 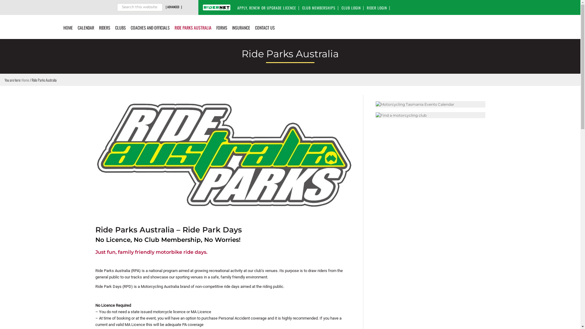 What do you see at coordinates (163, 3) in the screenshot?
I see `Search` at bounding box center [163, 3].